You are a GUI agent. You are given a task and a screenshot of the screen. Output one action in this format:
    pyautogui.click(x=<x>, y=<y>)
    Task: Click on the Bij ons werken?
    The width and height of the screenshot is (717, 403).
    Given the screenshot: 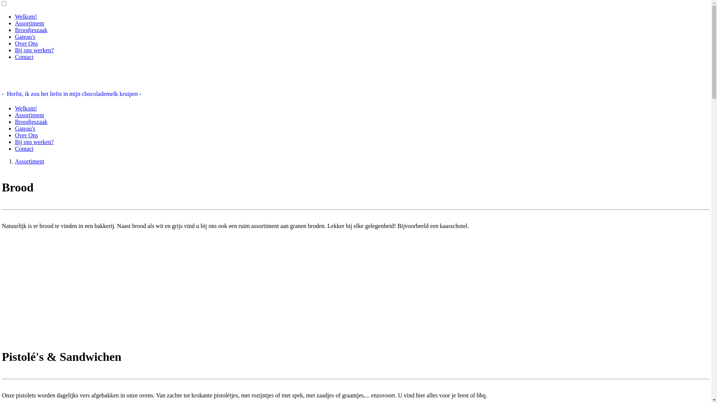 What is the action you would take?
    pyautogui.click(x=34, y=50)
    